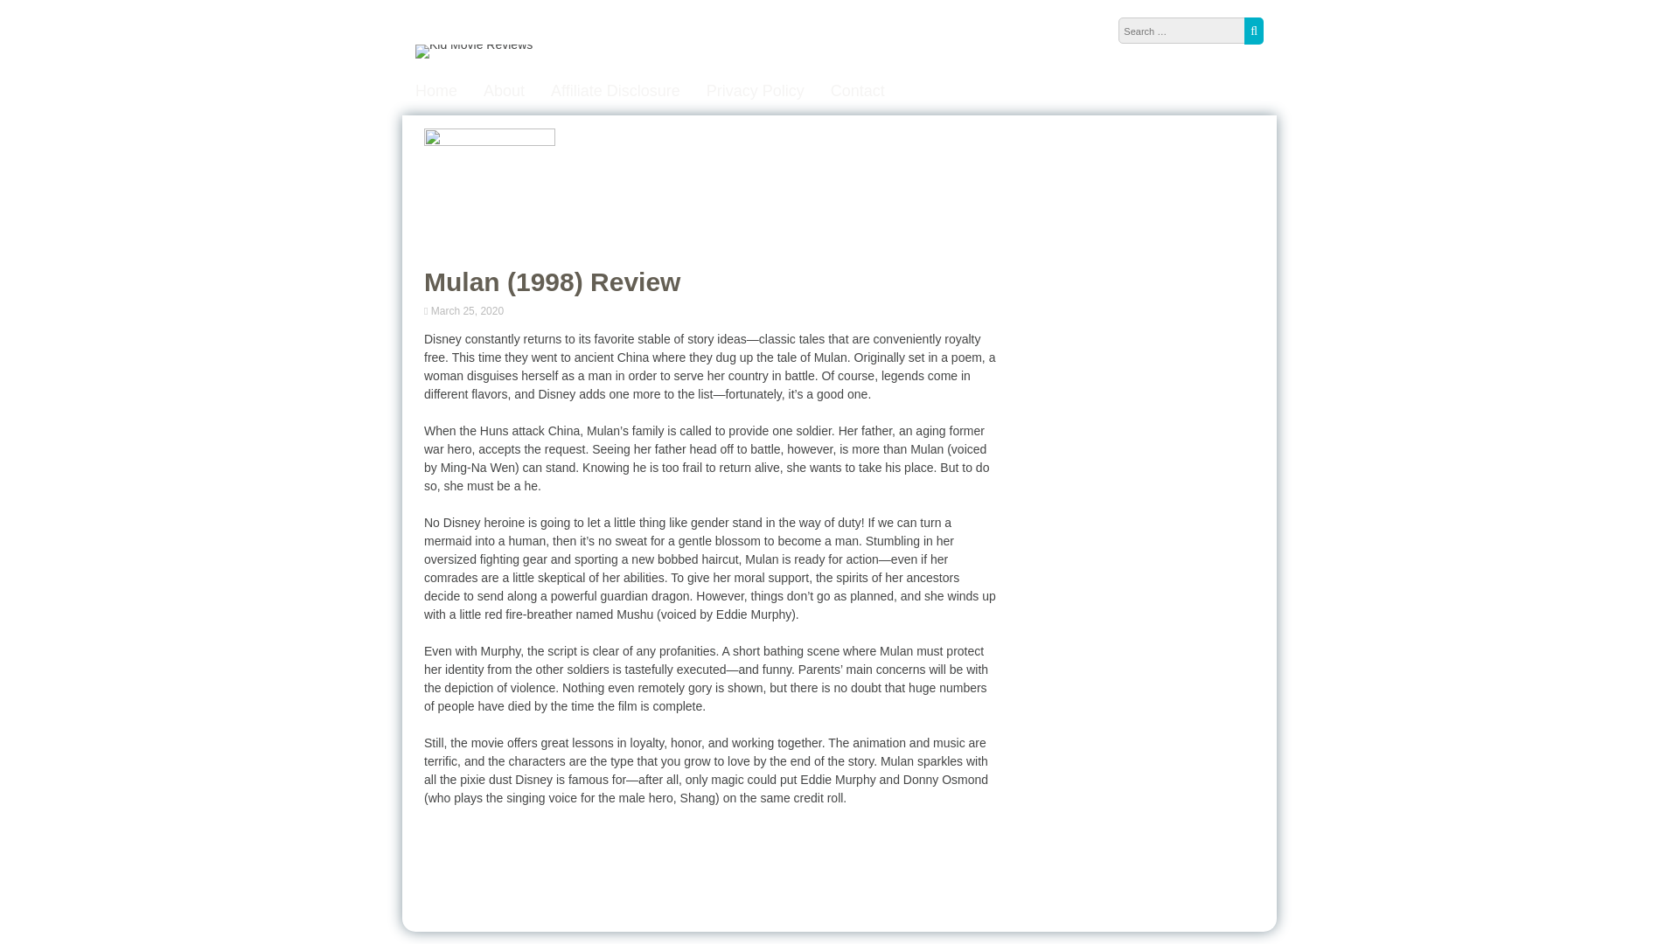 This screenshot has width=1679, height=944. Describe the element at coordinates (435, 91) in the screenshot. I see `Home` at that location.